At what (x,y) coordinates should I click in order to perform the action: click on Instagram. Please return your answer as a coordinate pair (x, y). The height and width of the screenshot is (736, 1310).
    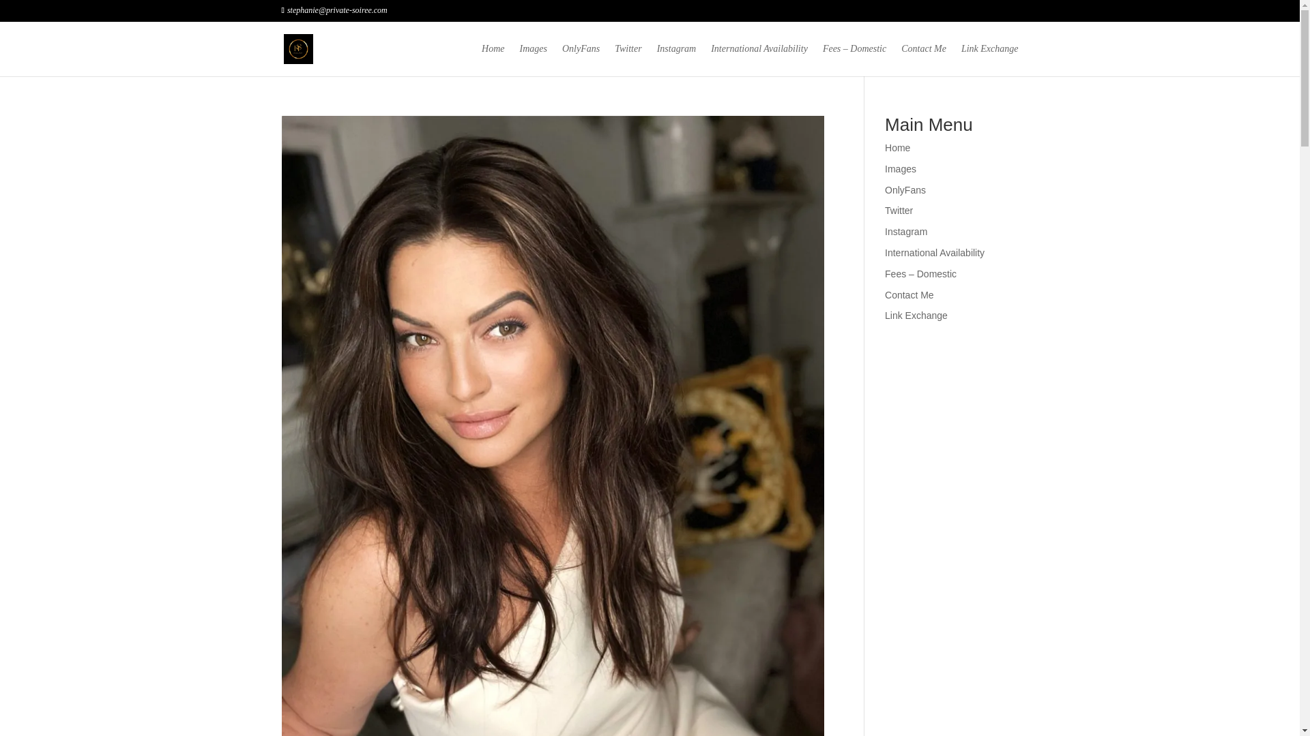
    Looking at the image, I should click on (677, 60).